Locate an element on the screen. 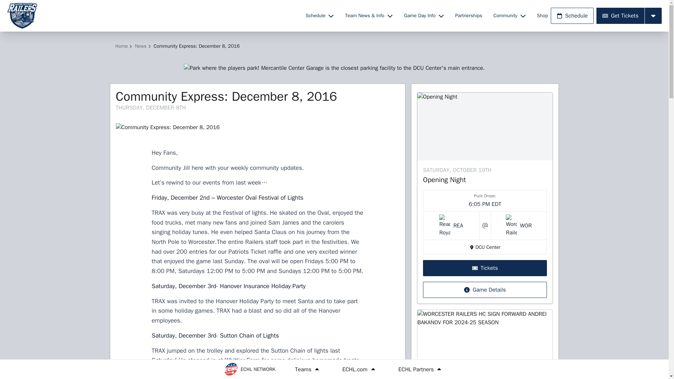 The width and height of the screenshot is (674, 379). Worcester Railers is located at coordinates (152, 15).